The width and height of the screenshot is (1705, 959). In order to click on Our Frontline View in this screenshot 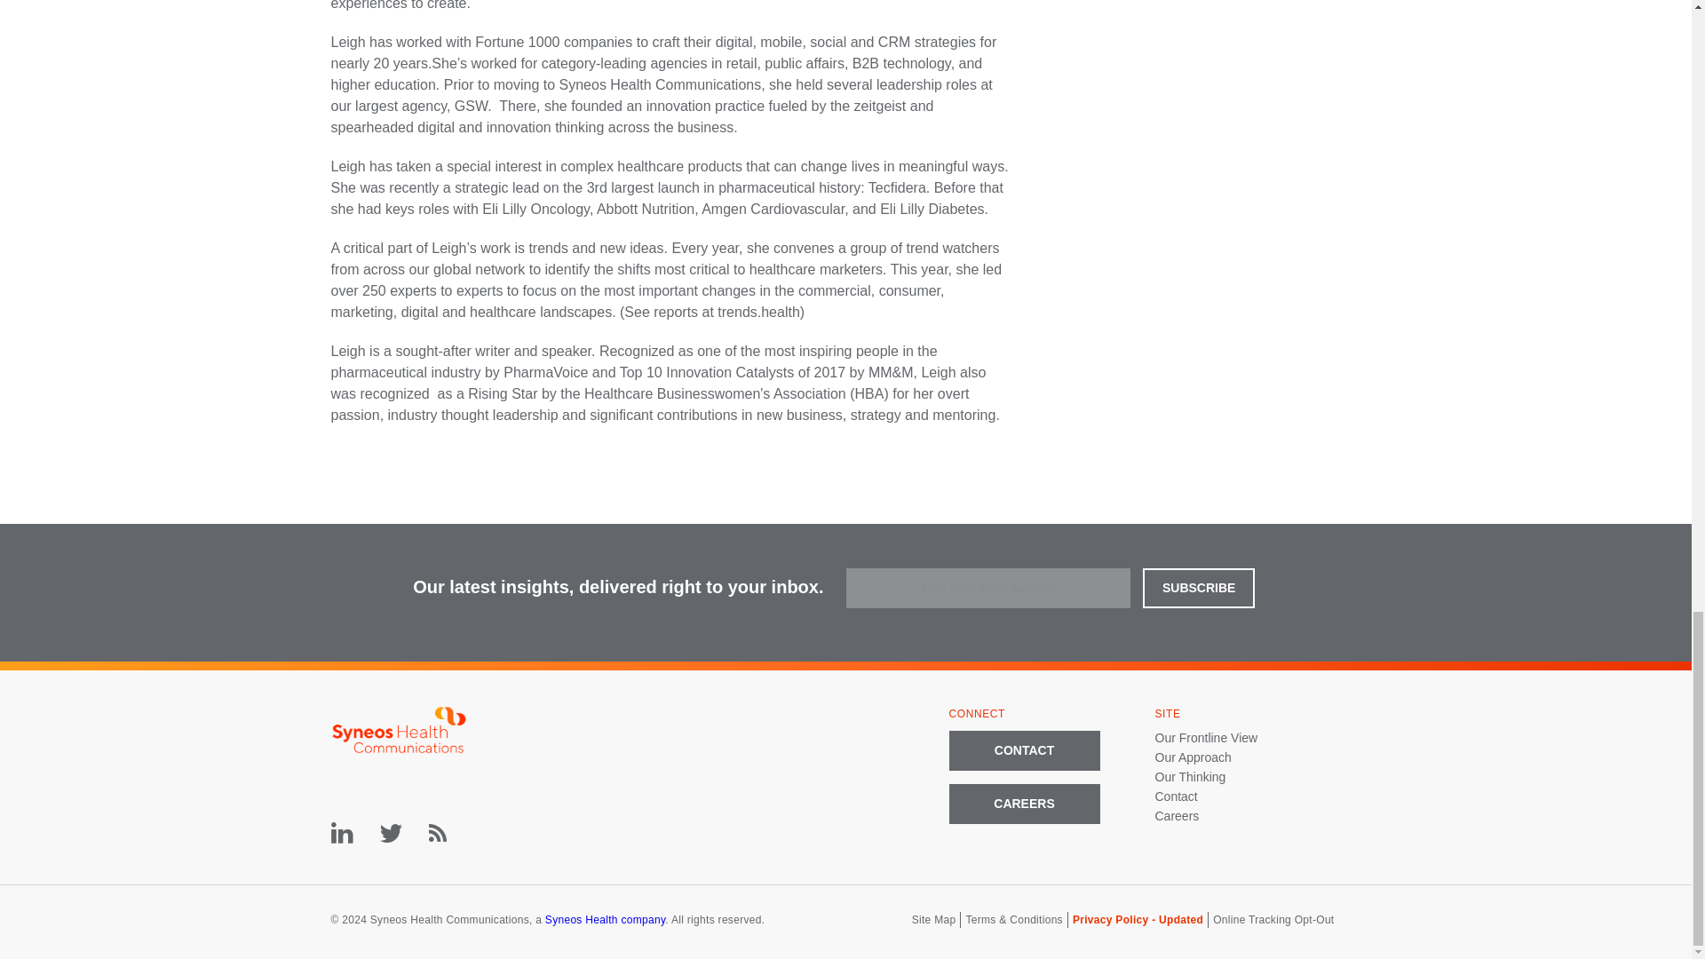, I will do `click(1206, 737)`.